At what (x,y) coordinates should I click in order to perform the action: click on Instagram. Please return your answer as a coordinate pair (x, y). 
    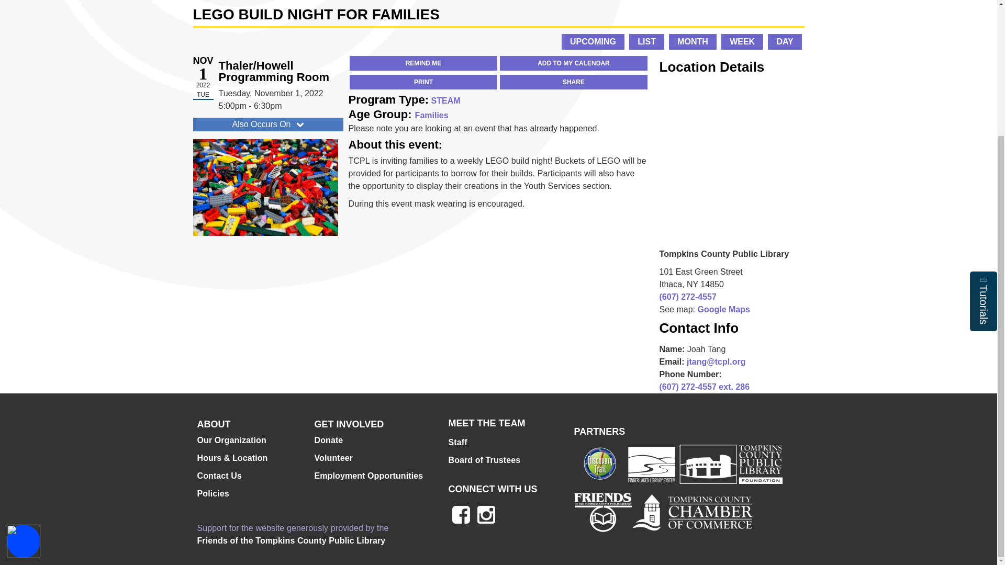
    Looking at the image, I should click on (486, 515).